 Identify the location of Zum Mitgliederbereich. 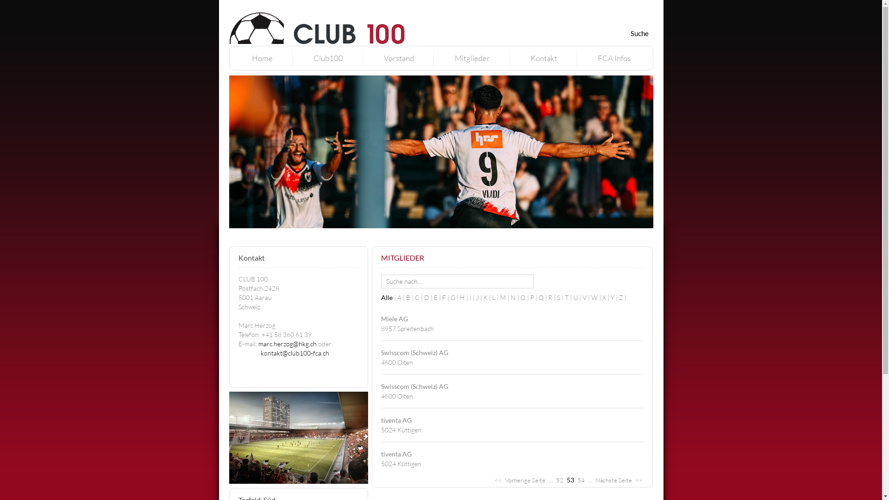
(606, 5).